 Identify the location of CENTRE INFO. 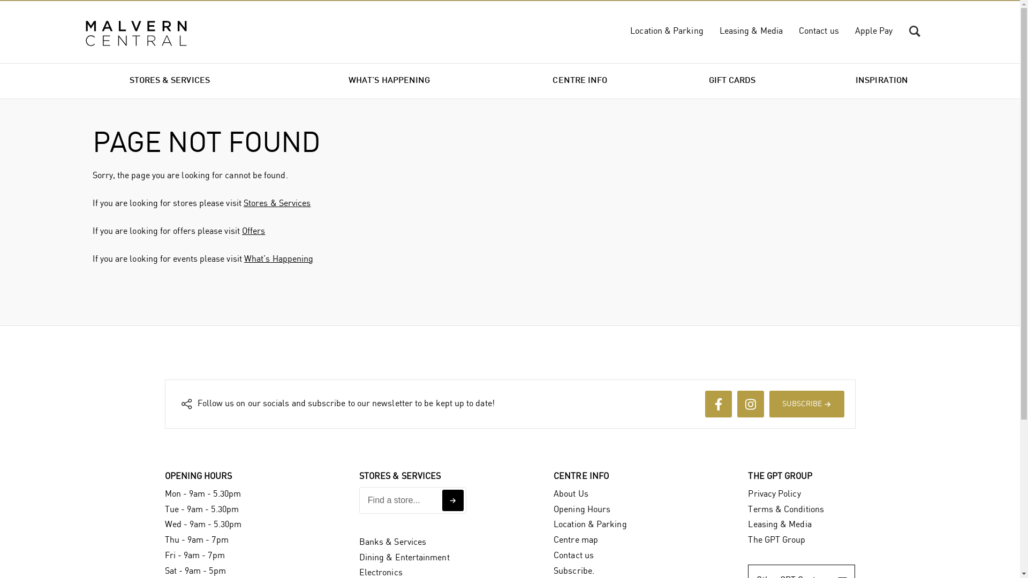
(580, 81).